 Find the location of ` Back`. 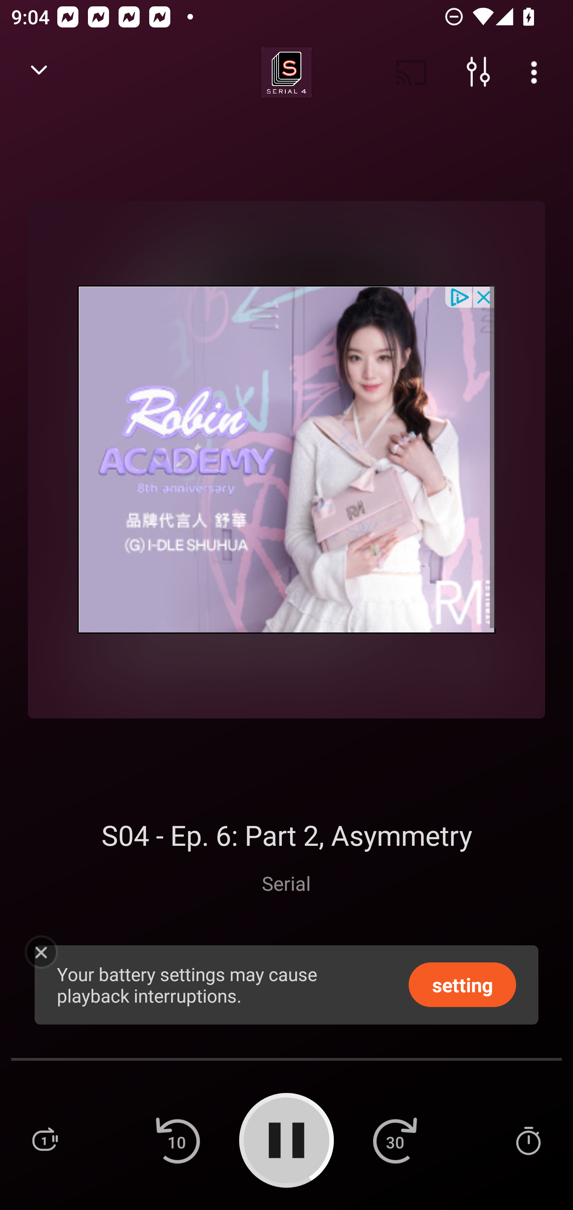

 Back is located at coordinates (39, 72).